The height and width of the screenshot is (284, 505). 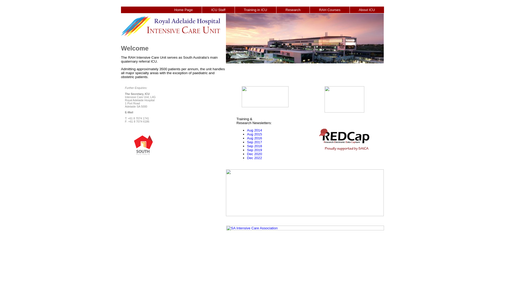 I want to click on Aug 2015, so click(x=255, y=134).